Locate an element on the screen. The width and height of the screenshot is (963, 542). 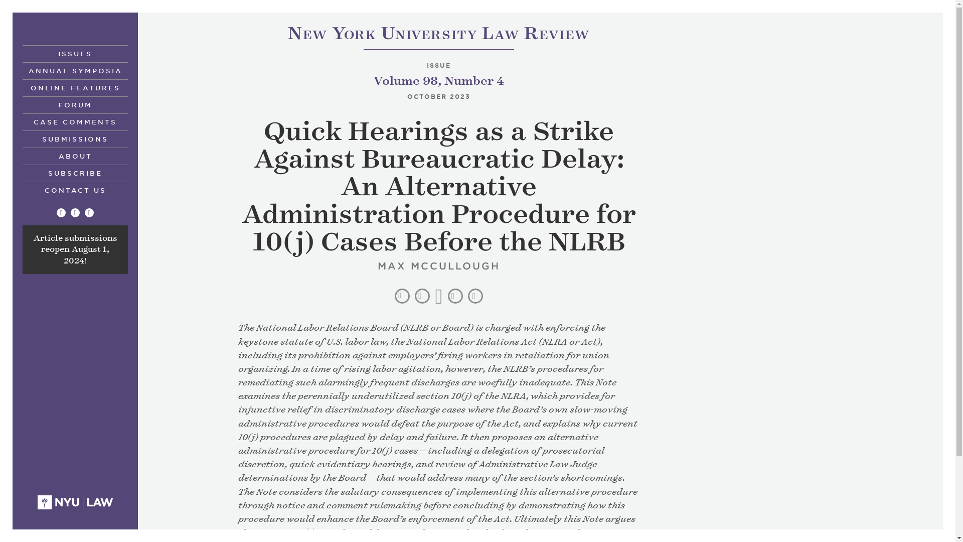
Linkedin is located at coordinates (89, 213).